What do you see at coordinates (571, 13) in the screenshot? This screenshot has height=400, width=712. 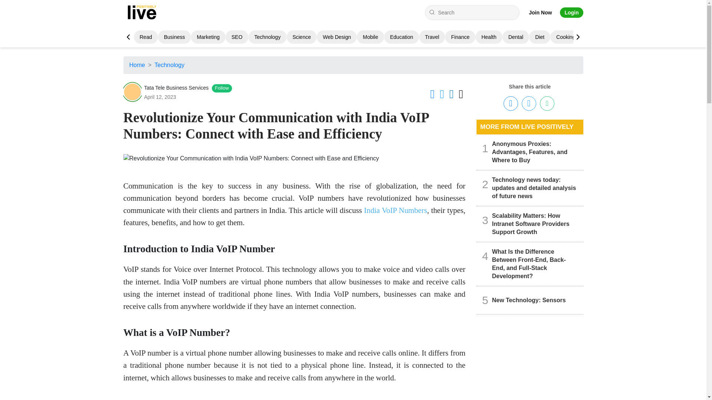 I see `Login` at bounding box center [571, 13].